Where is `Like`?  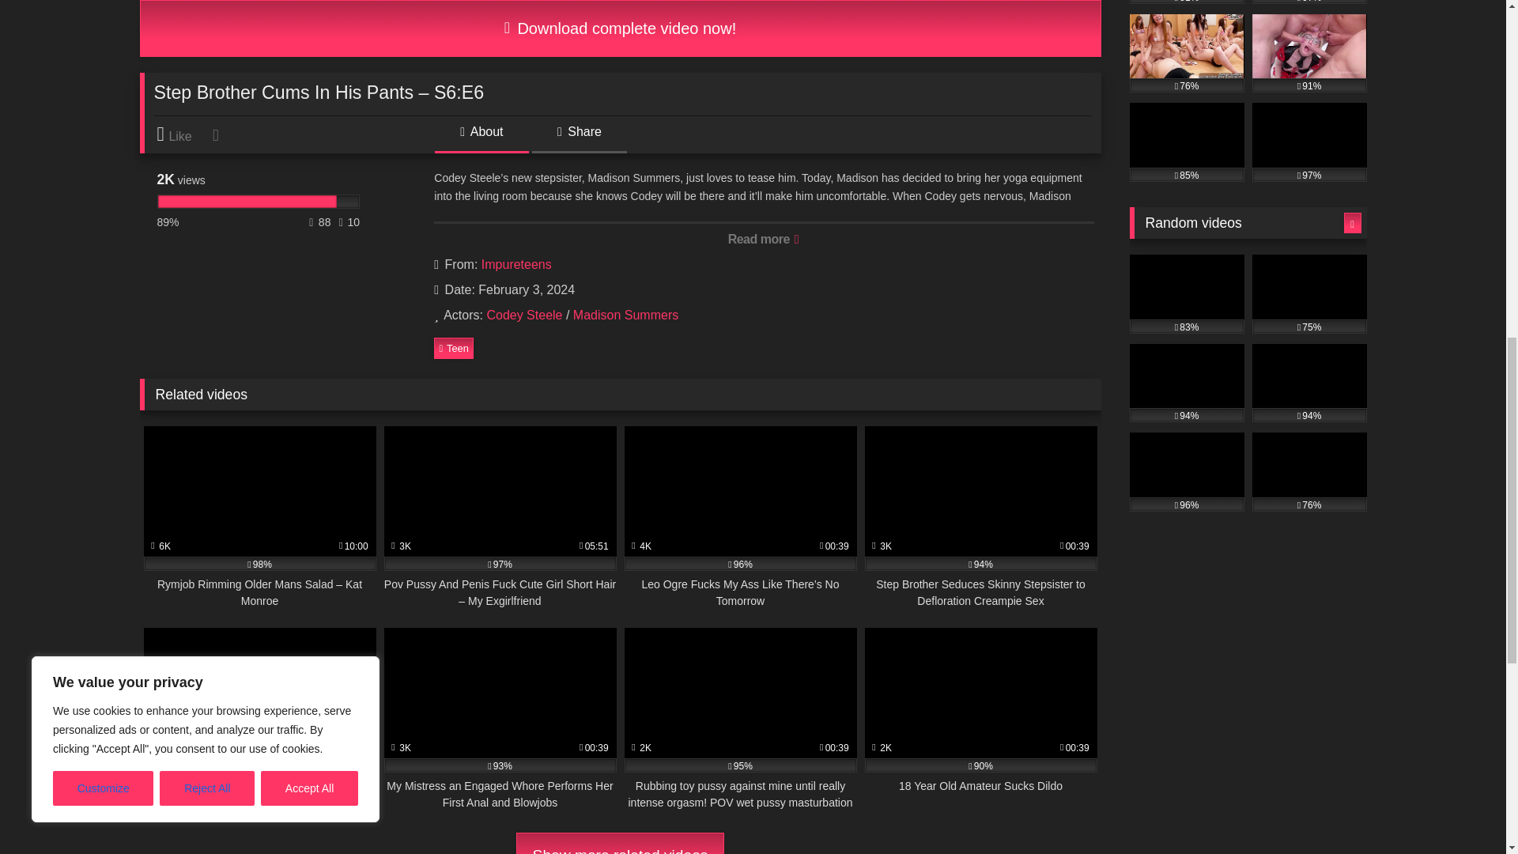
Like is located at coordinates (182, 134).